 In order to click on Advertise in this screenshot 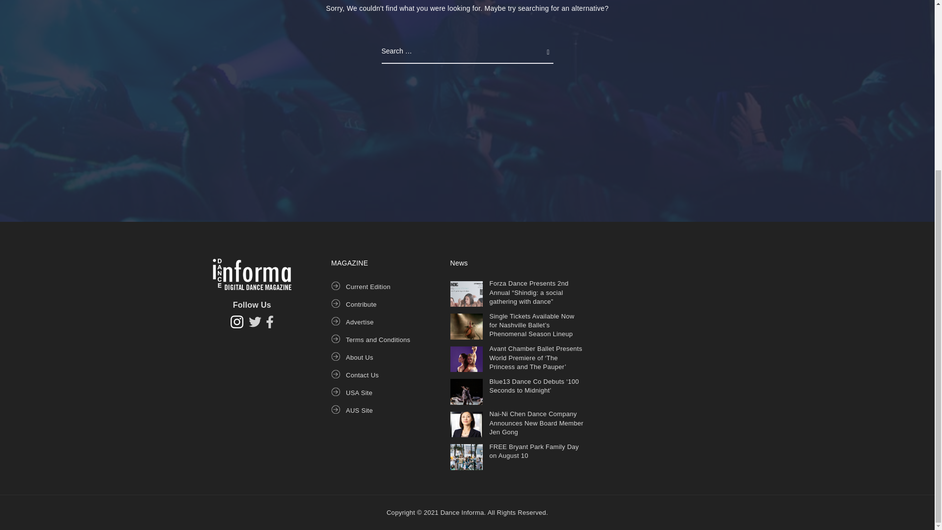, I will do `click(360, 322)`.